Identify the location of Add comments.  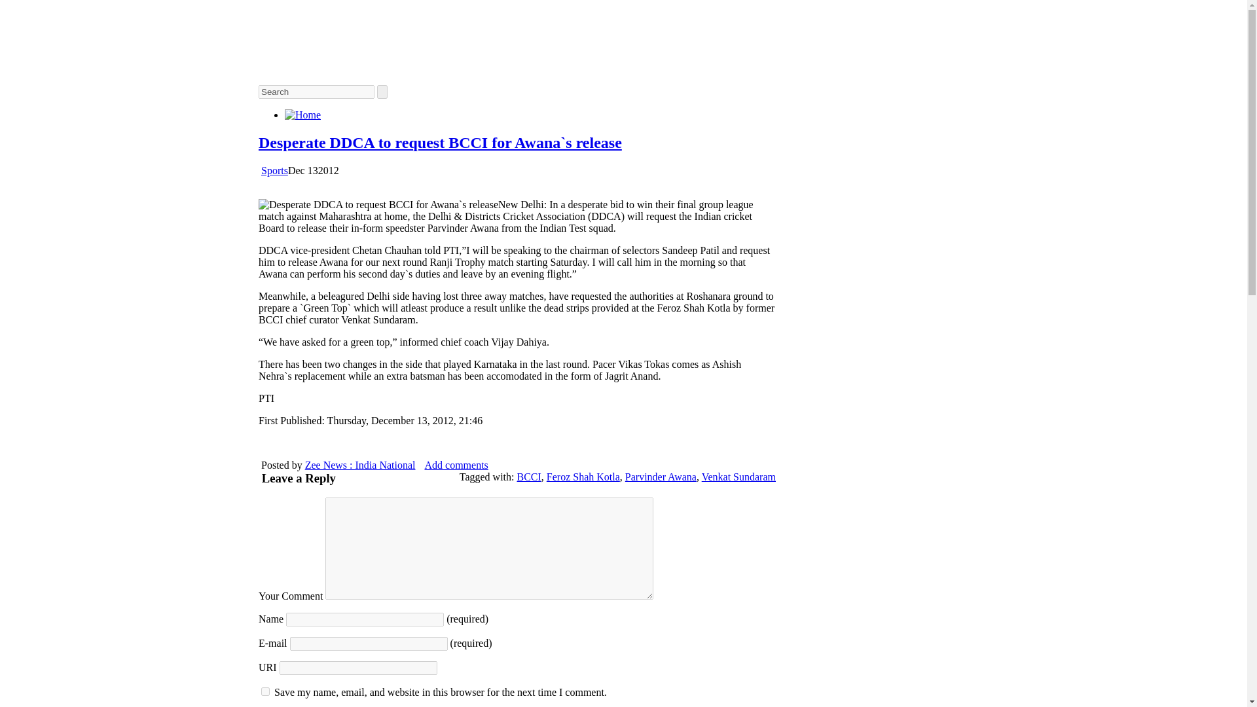
(456, 465).